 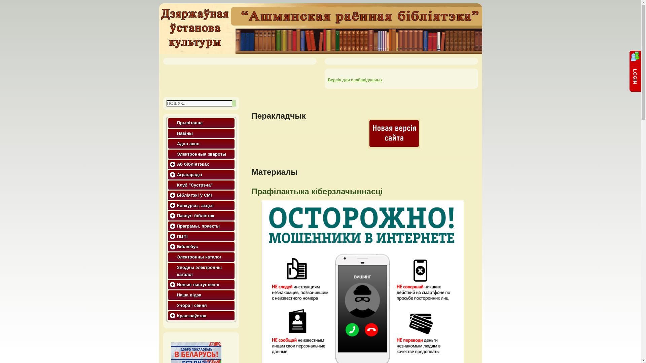 I want to click on RizVN Login, so click(x=635, y=71).